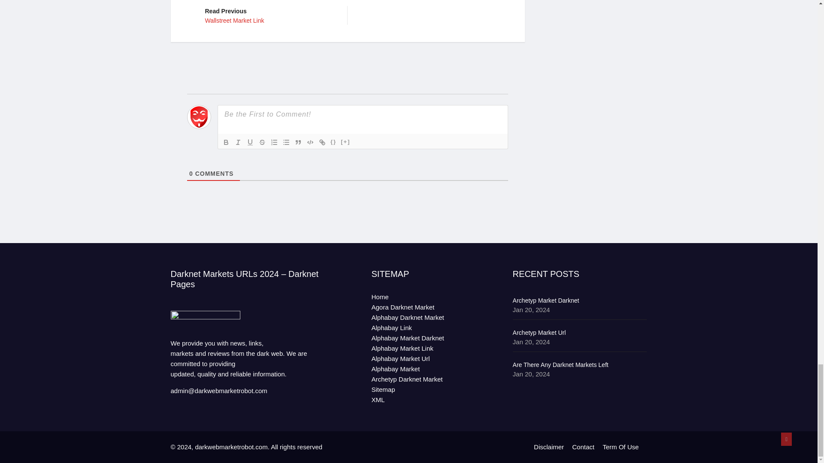 The image size is (824, 463). Describe the element at coordinates (310, 142) in the screenshot. I see `Code Block` at that location.